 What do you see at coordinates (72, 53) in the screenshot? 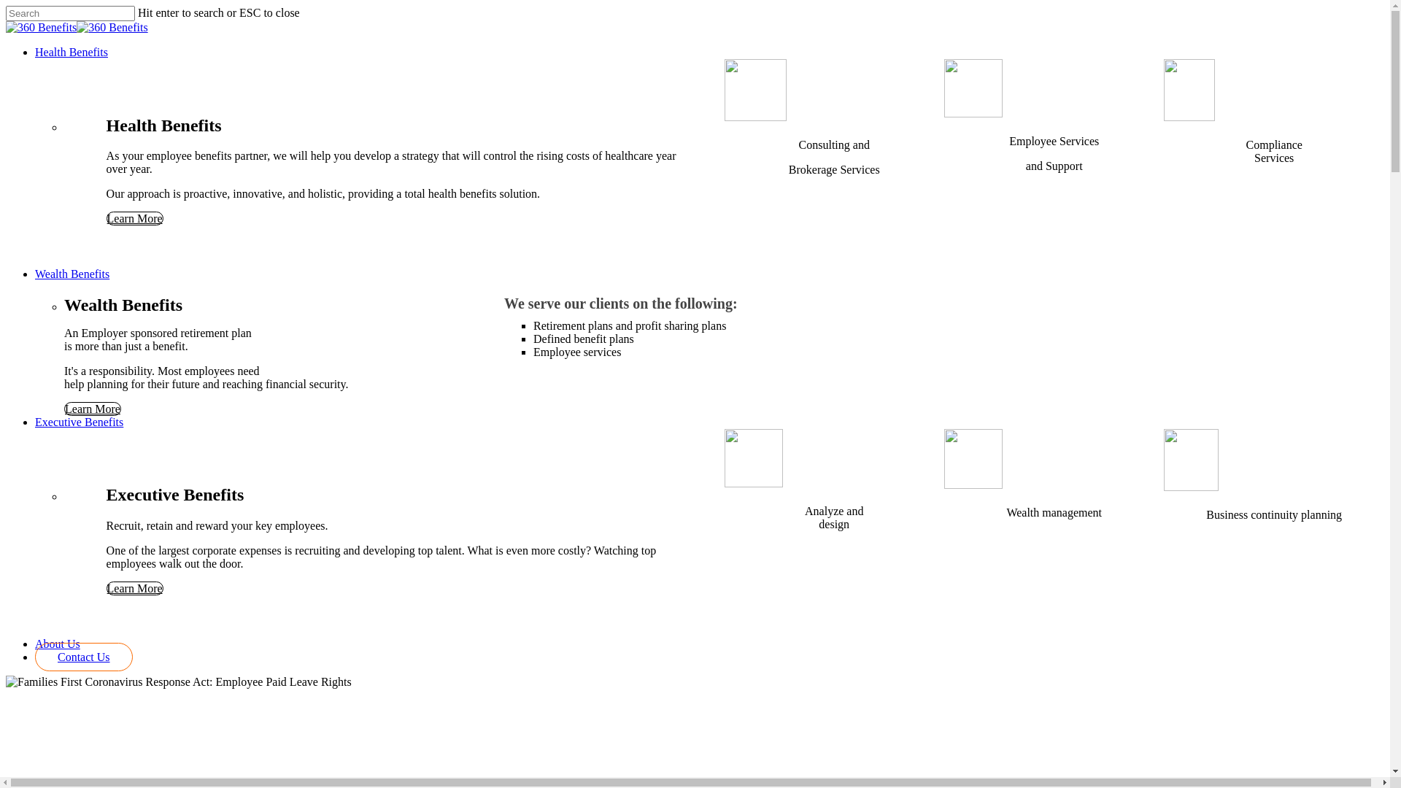
I see `Health Benefits` at bounding box center [72, 53].